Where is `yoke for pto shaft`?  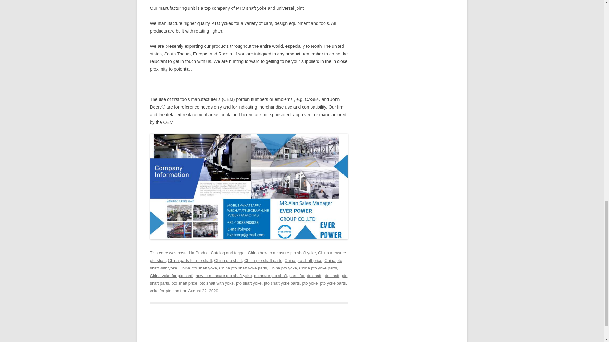
yoke for pto shaft is located at coordinates (166, 291).